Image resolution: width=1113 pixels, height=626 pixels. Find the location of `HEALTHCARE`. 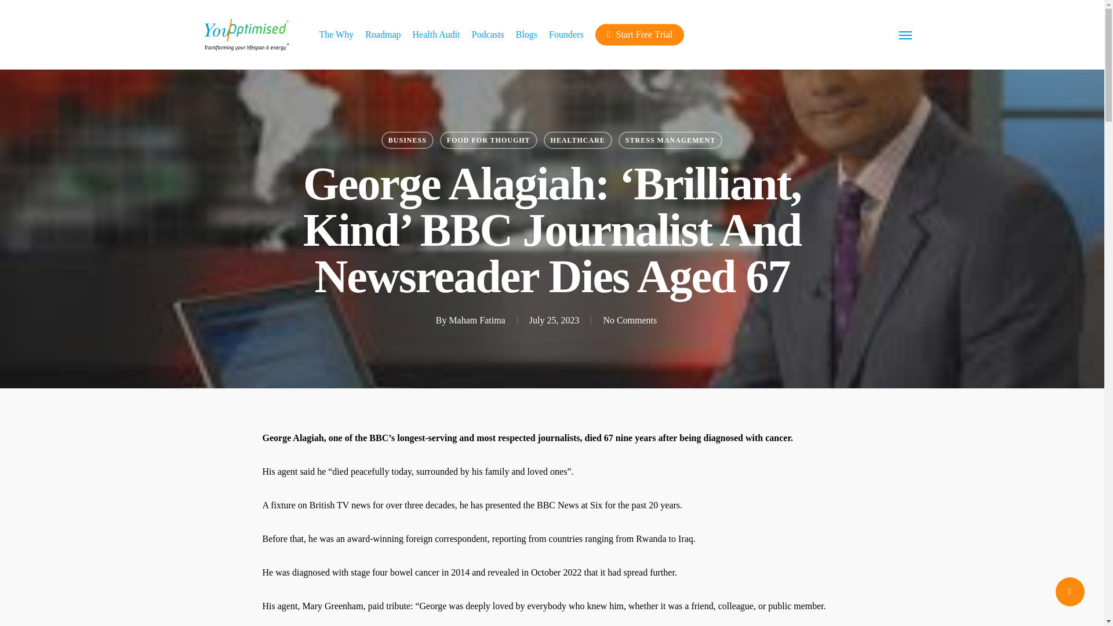

HEALTHCARE is located at coordinates (578, 140).